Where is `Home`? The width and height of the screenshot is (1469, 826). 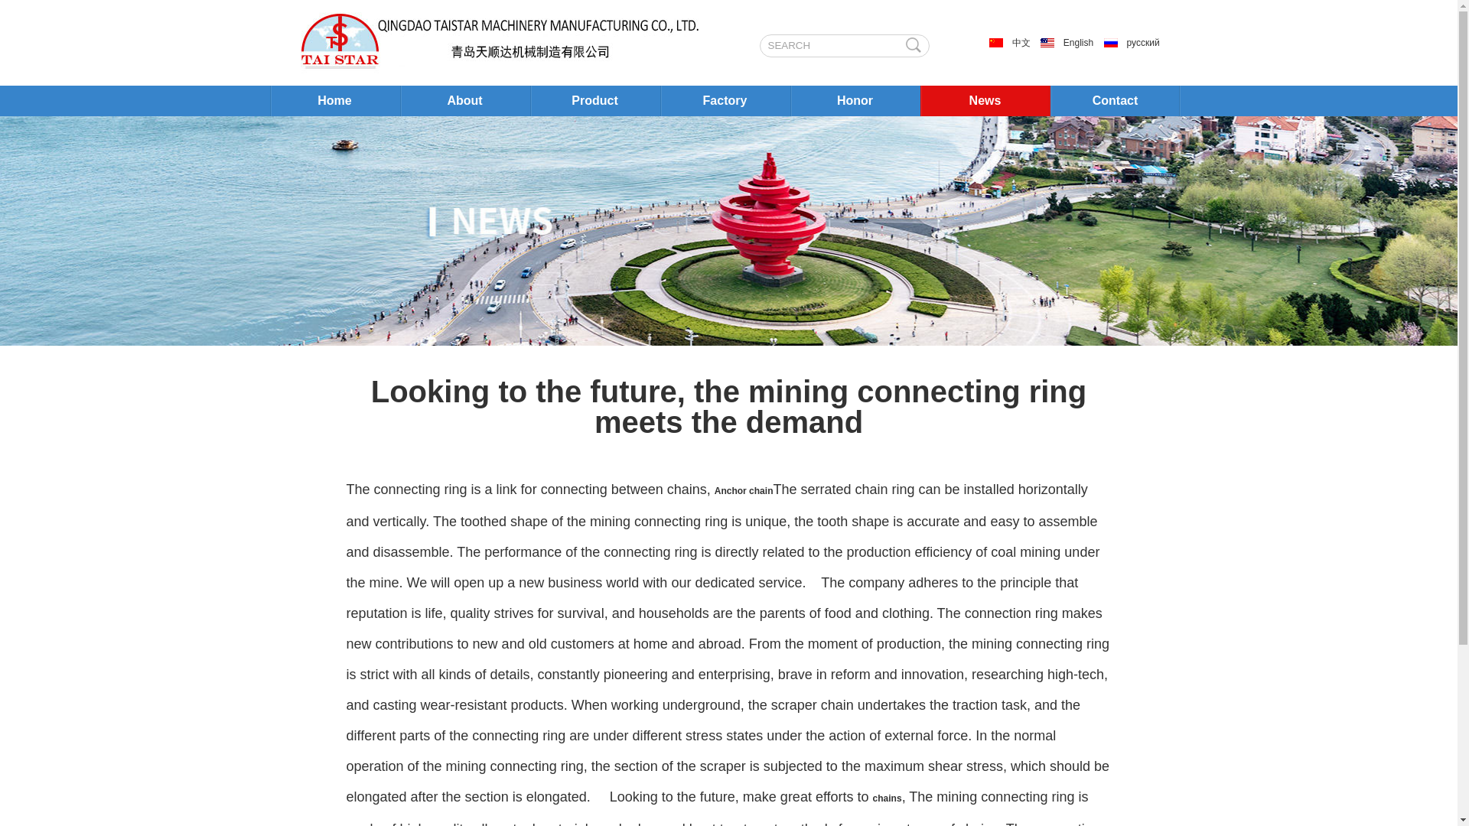 Home is located at coordinates (334, 101).